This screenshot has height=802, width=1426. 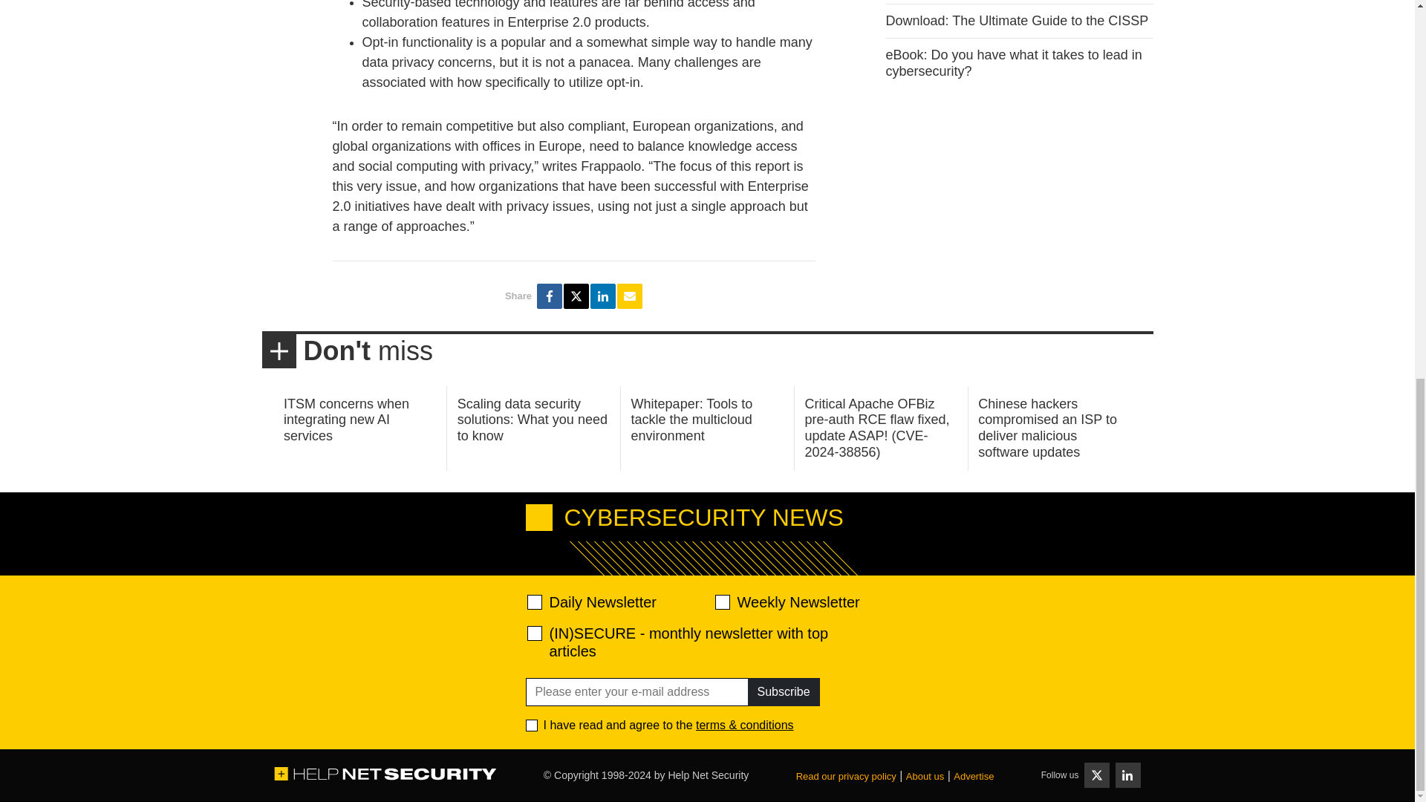 What do you see at coordinates (535, 633) in the screenshot?
I see `28abe5d9ef` at bounding box center [535, 633].